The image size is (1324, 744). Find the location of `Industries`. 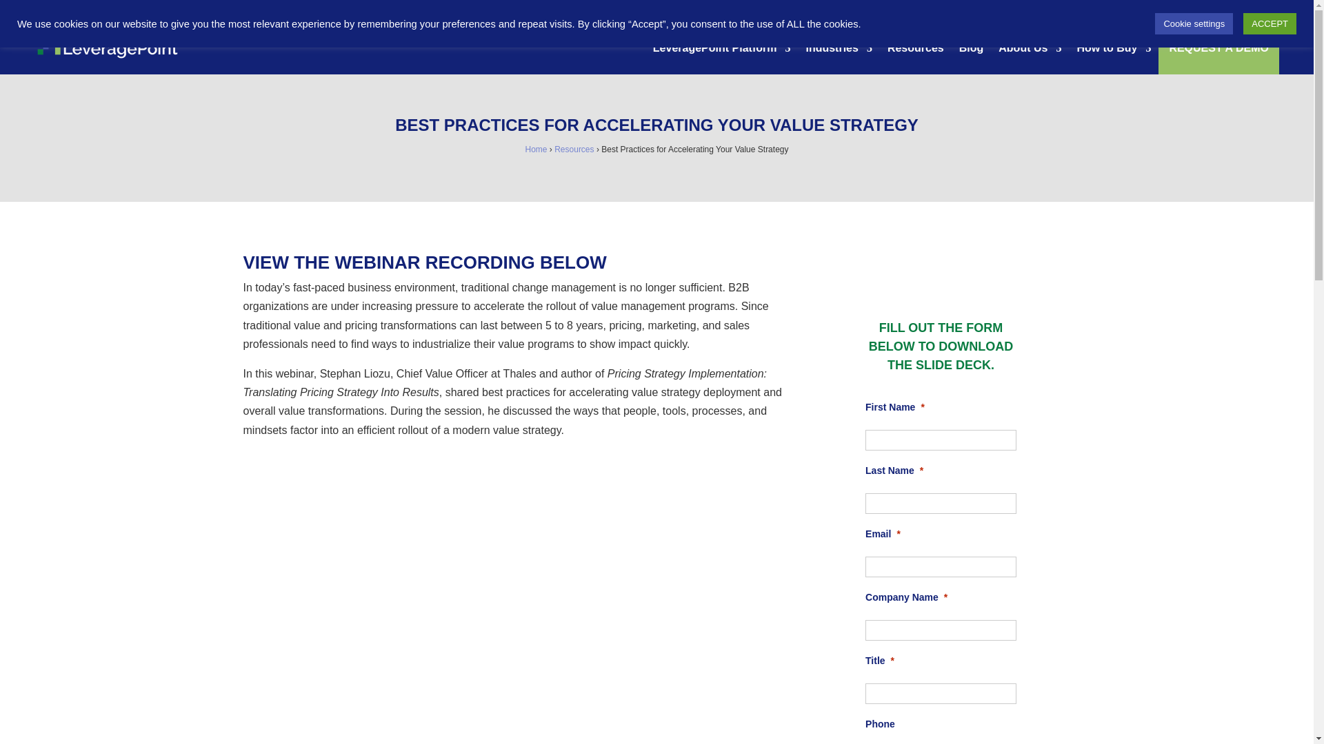

Industries is located at coordinates (838, 48).